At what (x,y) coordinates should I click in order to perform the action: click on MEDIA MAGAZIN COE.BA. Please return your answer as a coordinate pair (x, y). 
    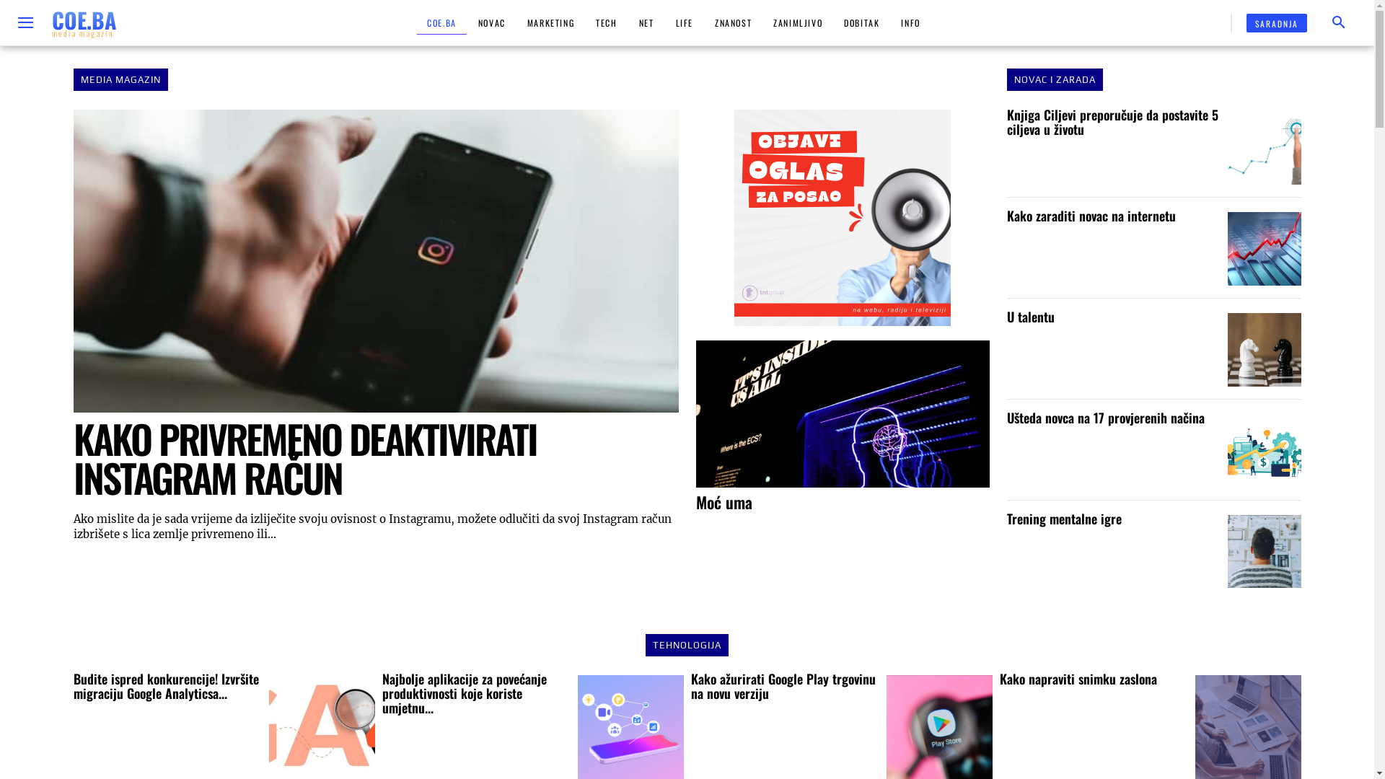
    Looking at the image, I should click on (843, 218).